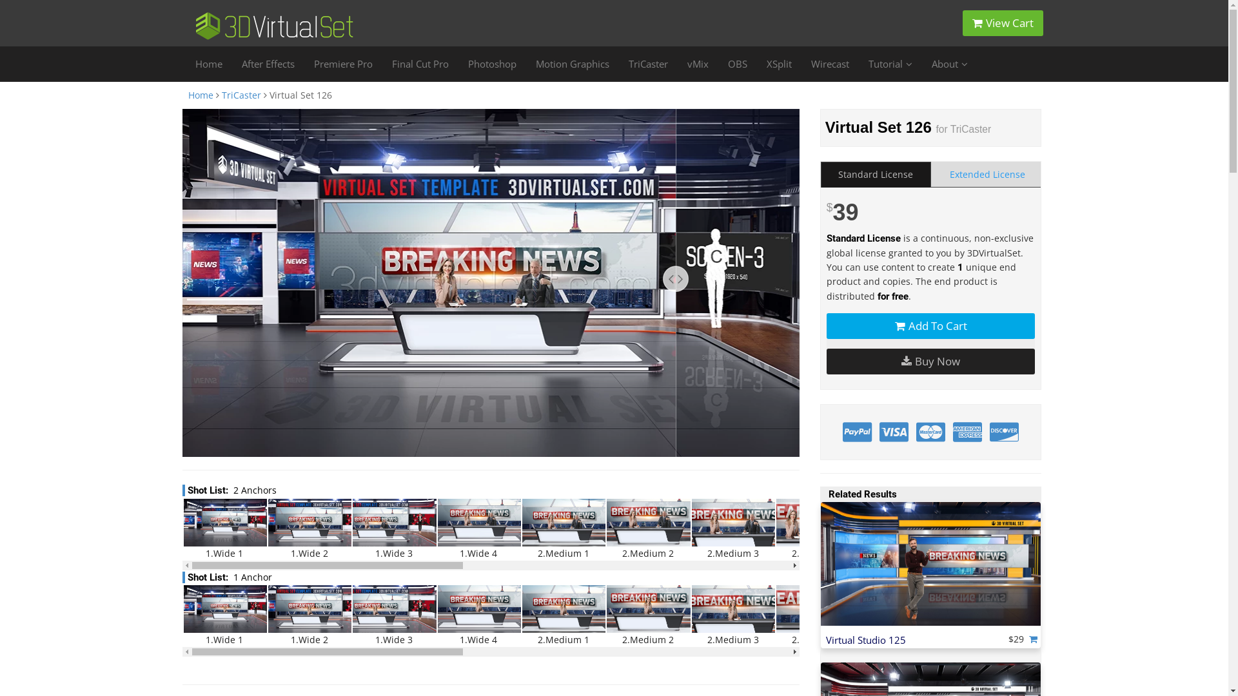 Image resolution: width=1238 pixels, height=696 pixels. I want to click on 2.Medium 3, so click(732, 529).